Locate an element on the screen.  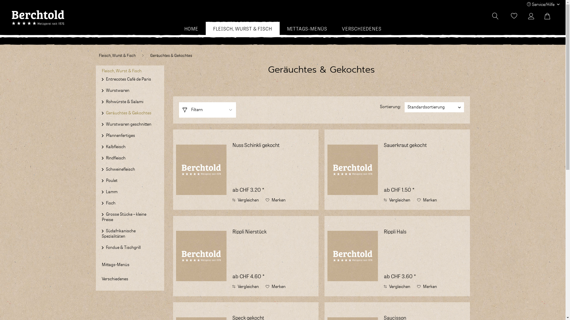
Vergleichen is located at coordinates (246, 200).